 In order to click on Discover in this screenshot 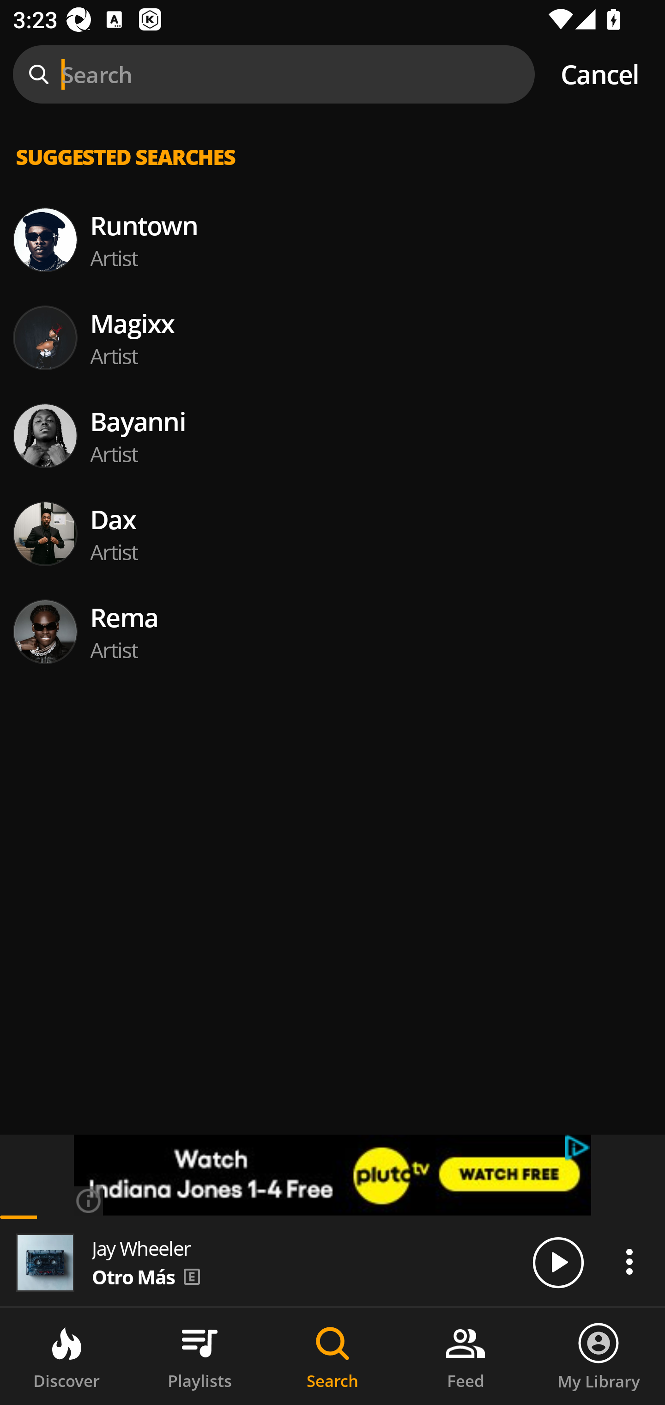, I will do `click(66, 1356)`.